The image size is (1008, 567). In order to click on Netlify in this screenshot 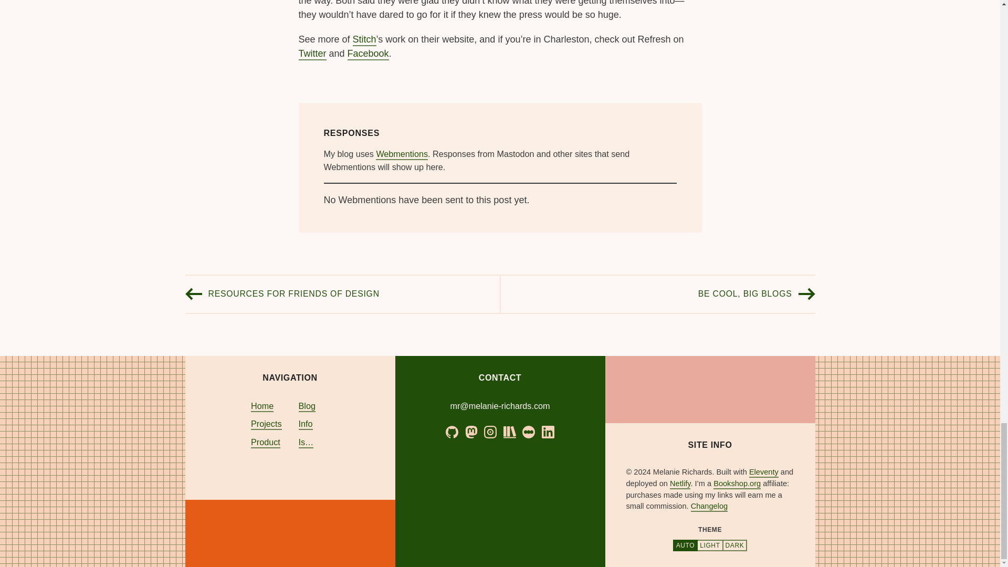, I will do `click(680, 484)`.